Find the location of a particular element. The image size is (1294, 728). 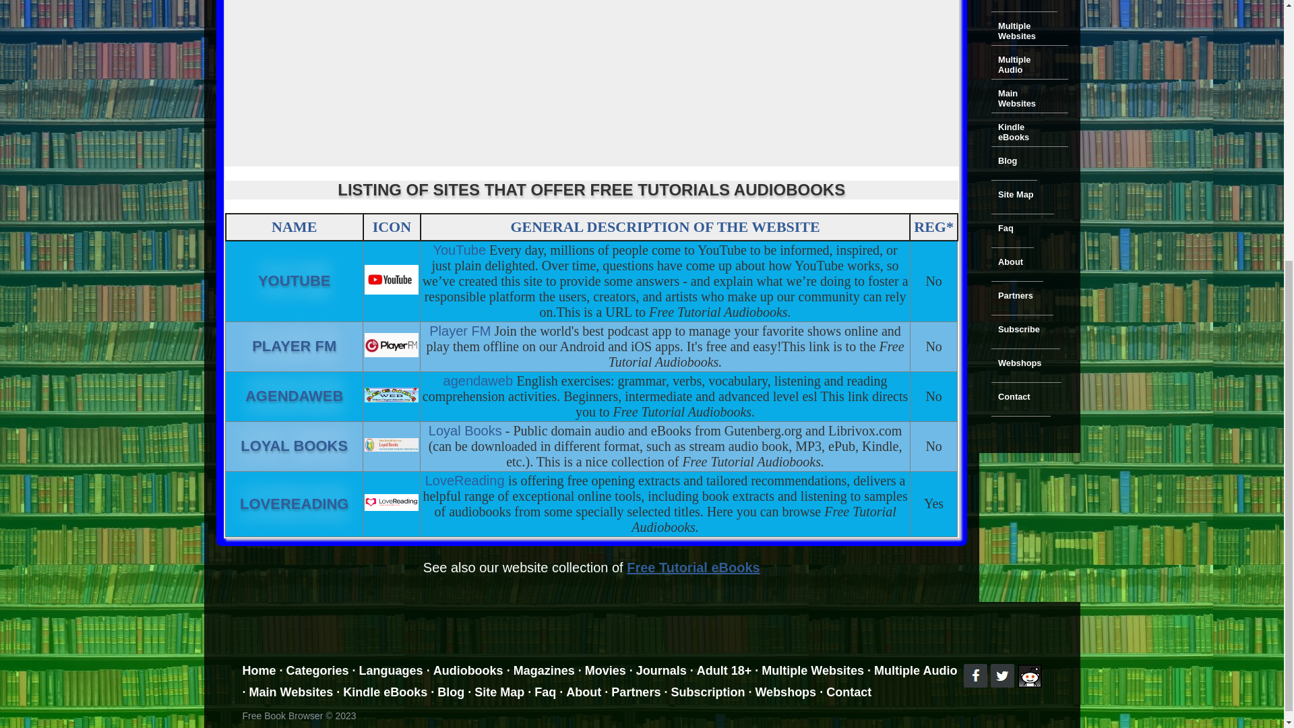

agendaweb is located at coordinates (294, 396).